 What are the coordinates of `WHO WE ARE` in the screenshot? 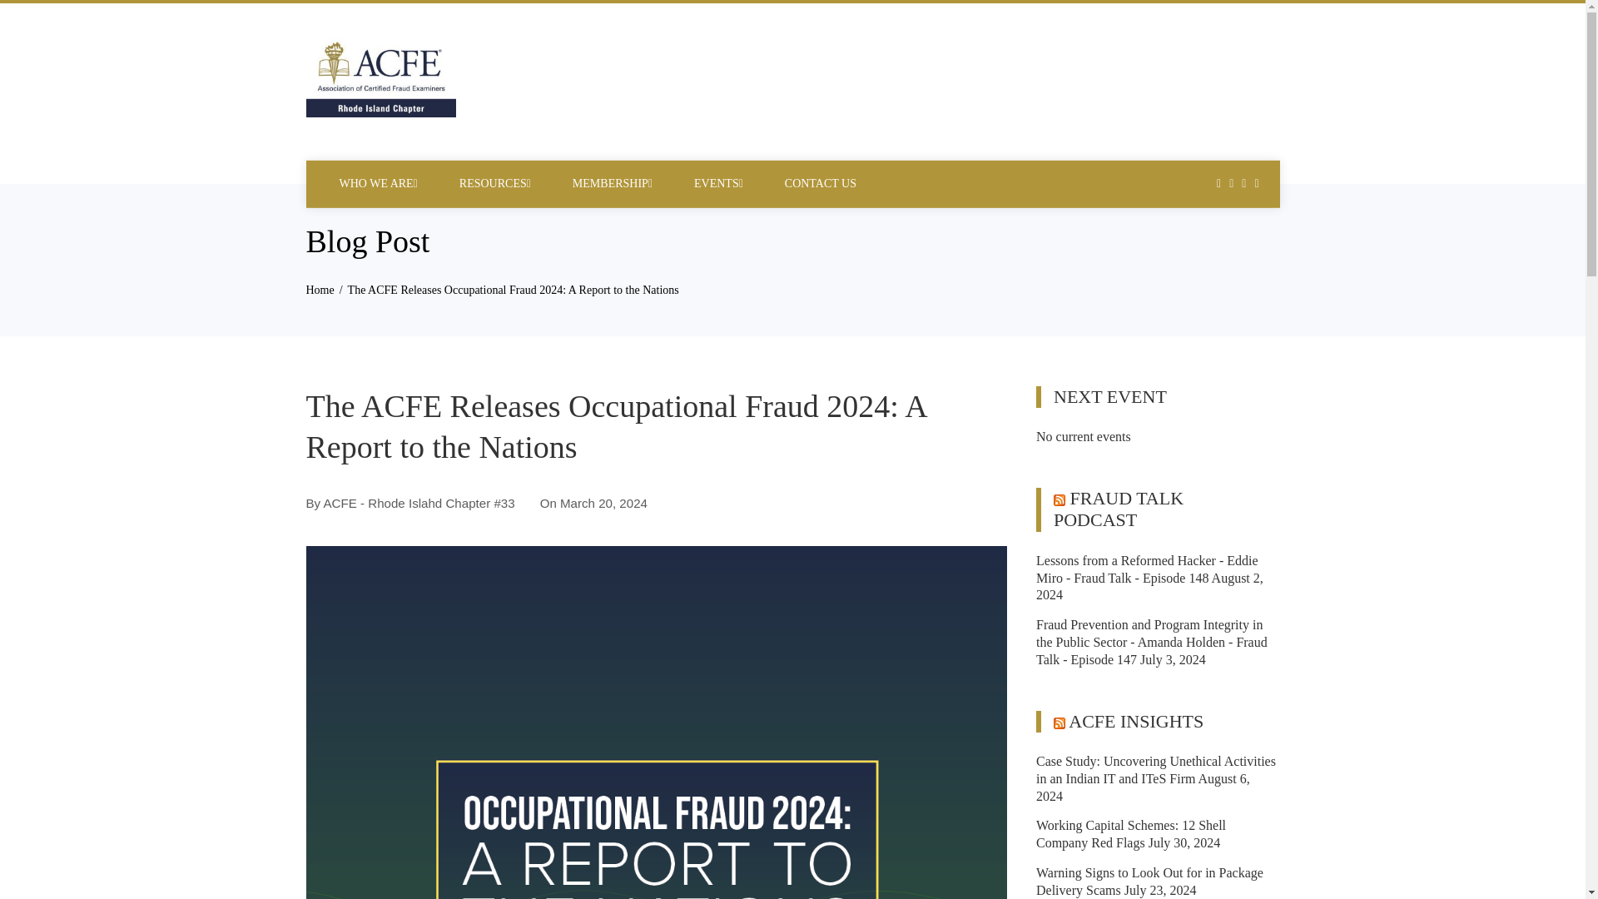 It's located at (378, 183).